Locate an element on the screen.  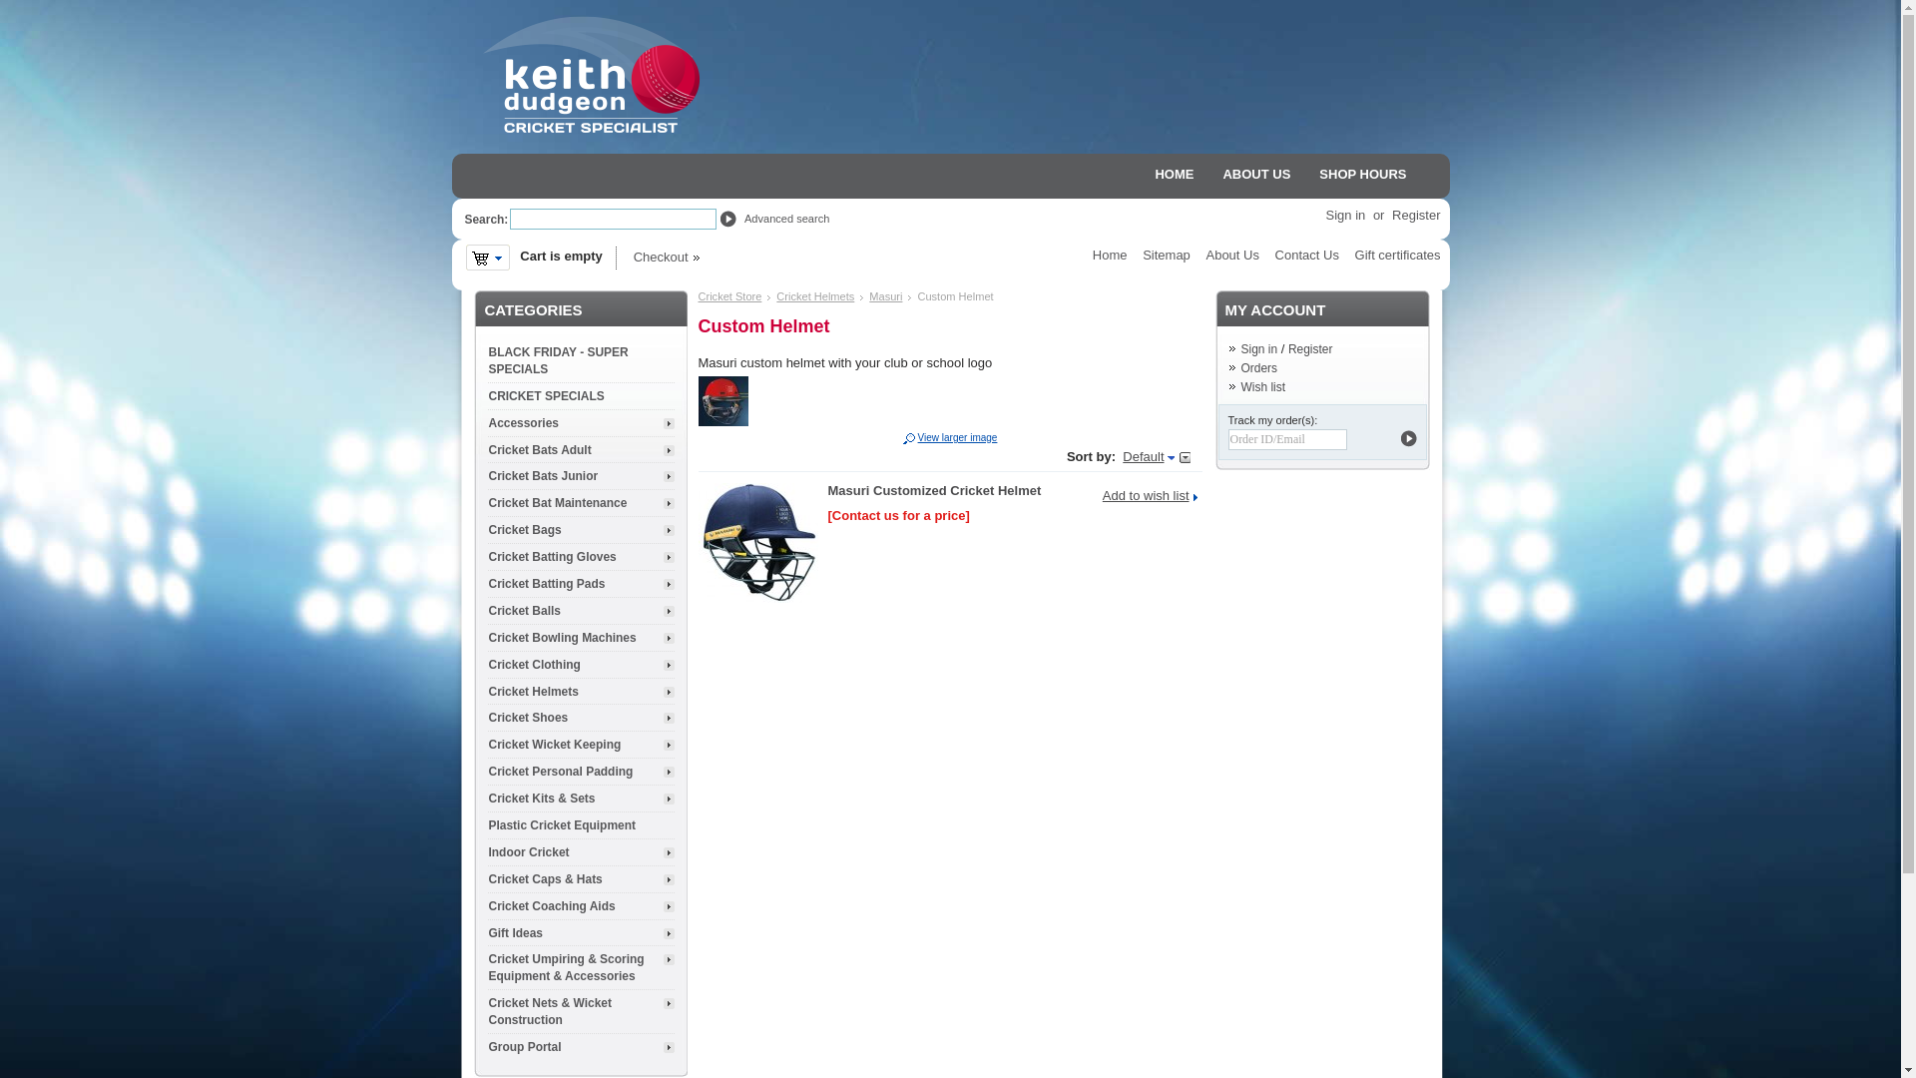
Cricket Helmets is located at coordinates (581, 692).